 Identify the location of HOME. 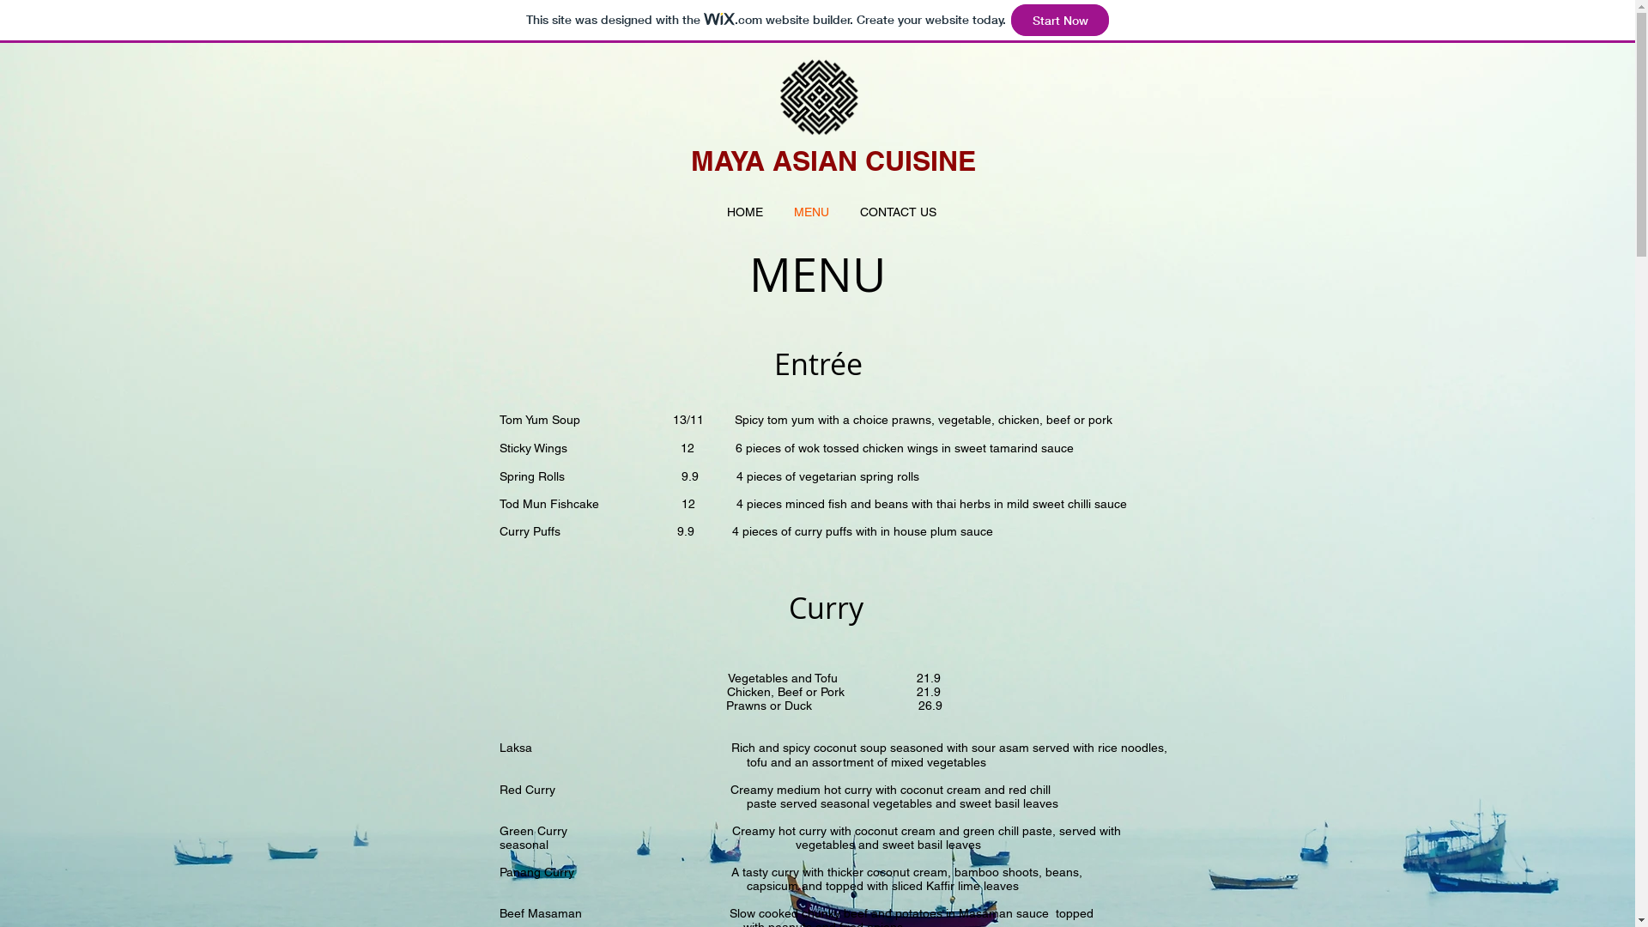
(744, 212).